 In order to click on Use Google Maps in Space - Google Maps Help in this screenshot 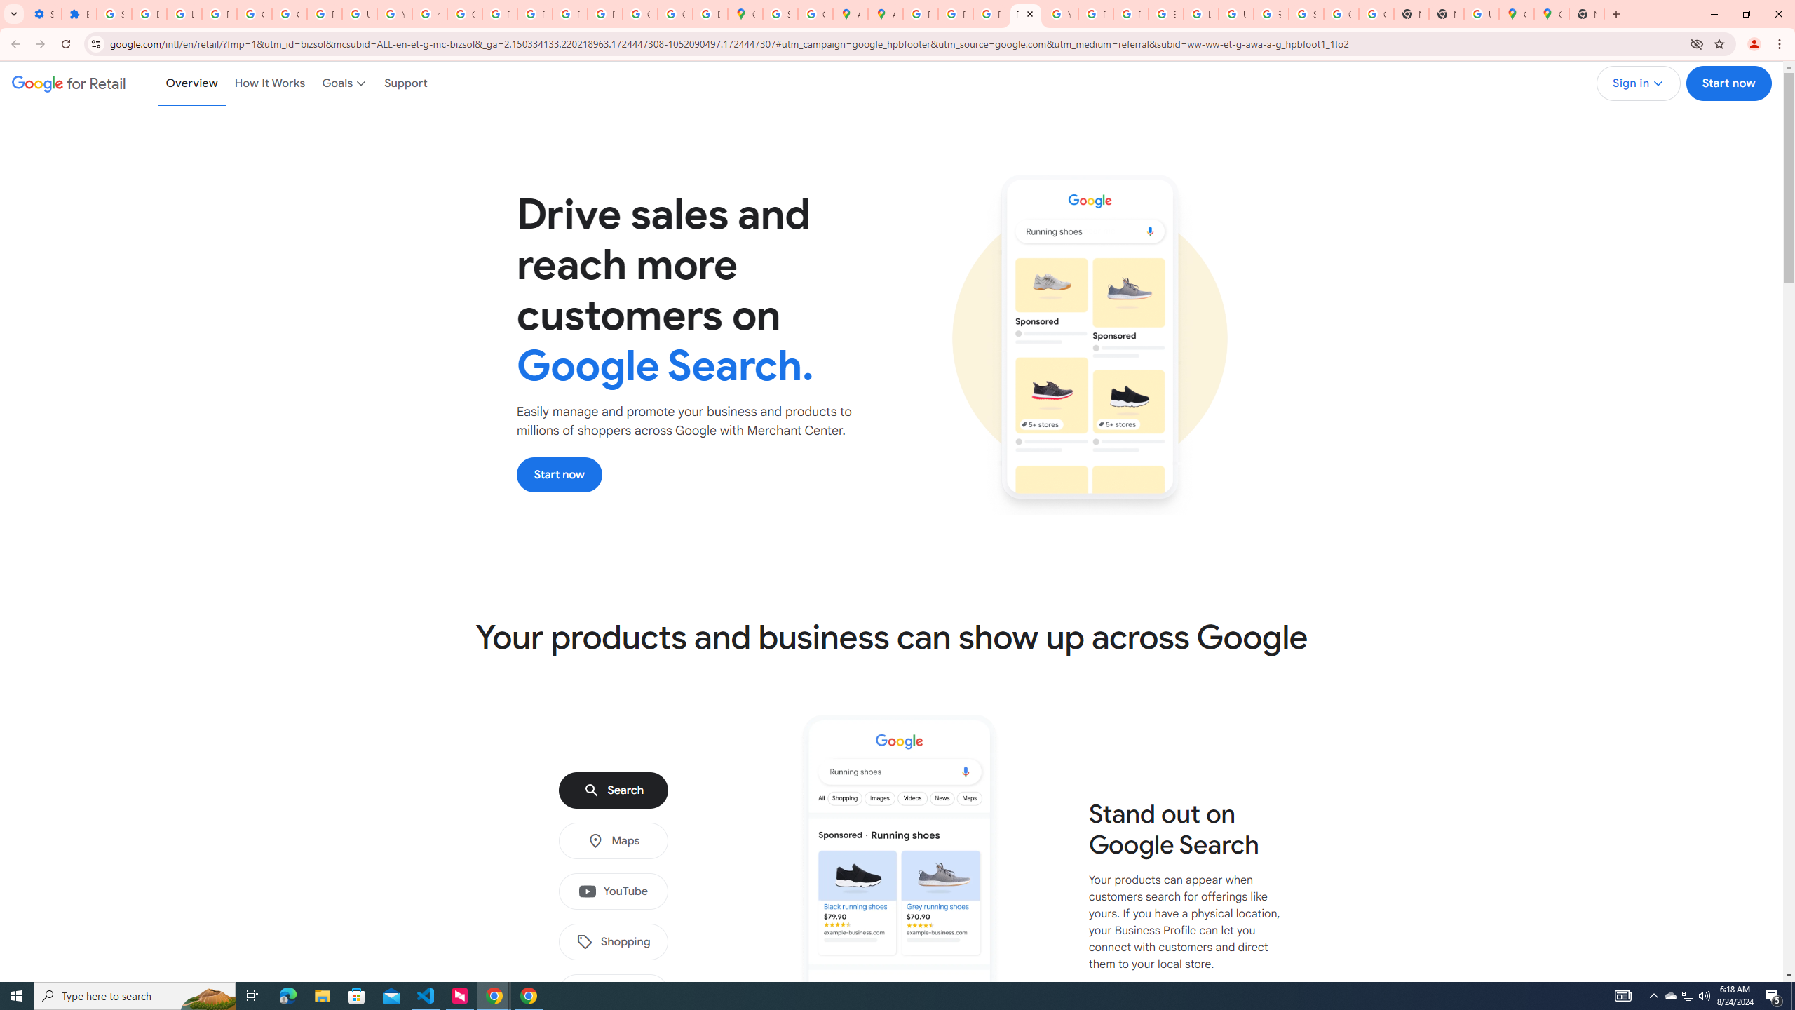, I will do `click(1481, 14)`.